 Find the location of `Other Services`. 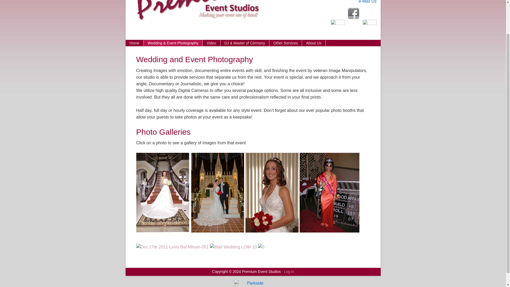

Other Services is located at coordinates (286, 43).